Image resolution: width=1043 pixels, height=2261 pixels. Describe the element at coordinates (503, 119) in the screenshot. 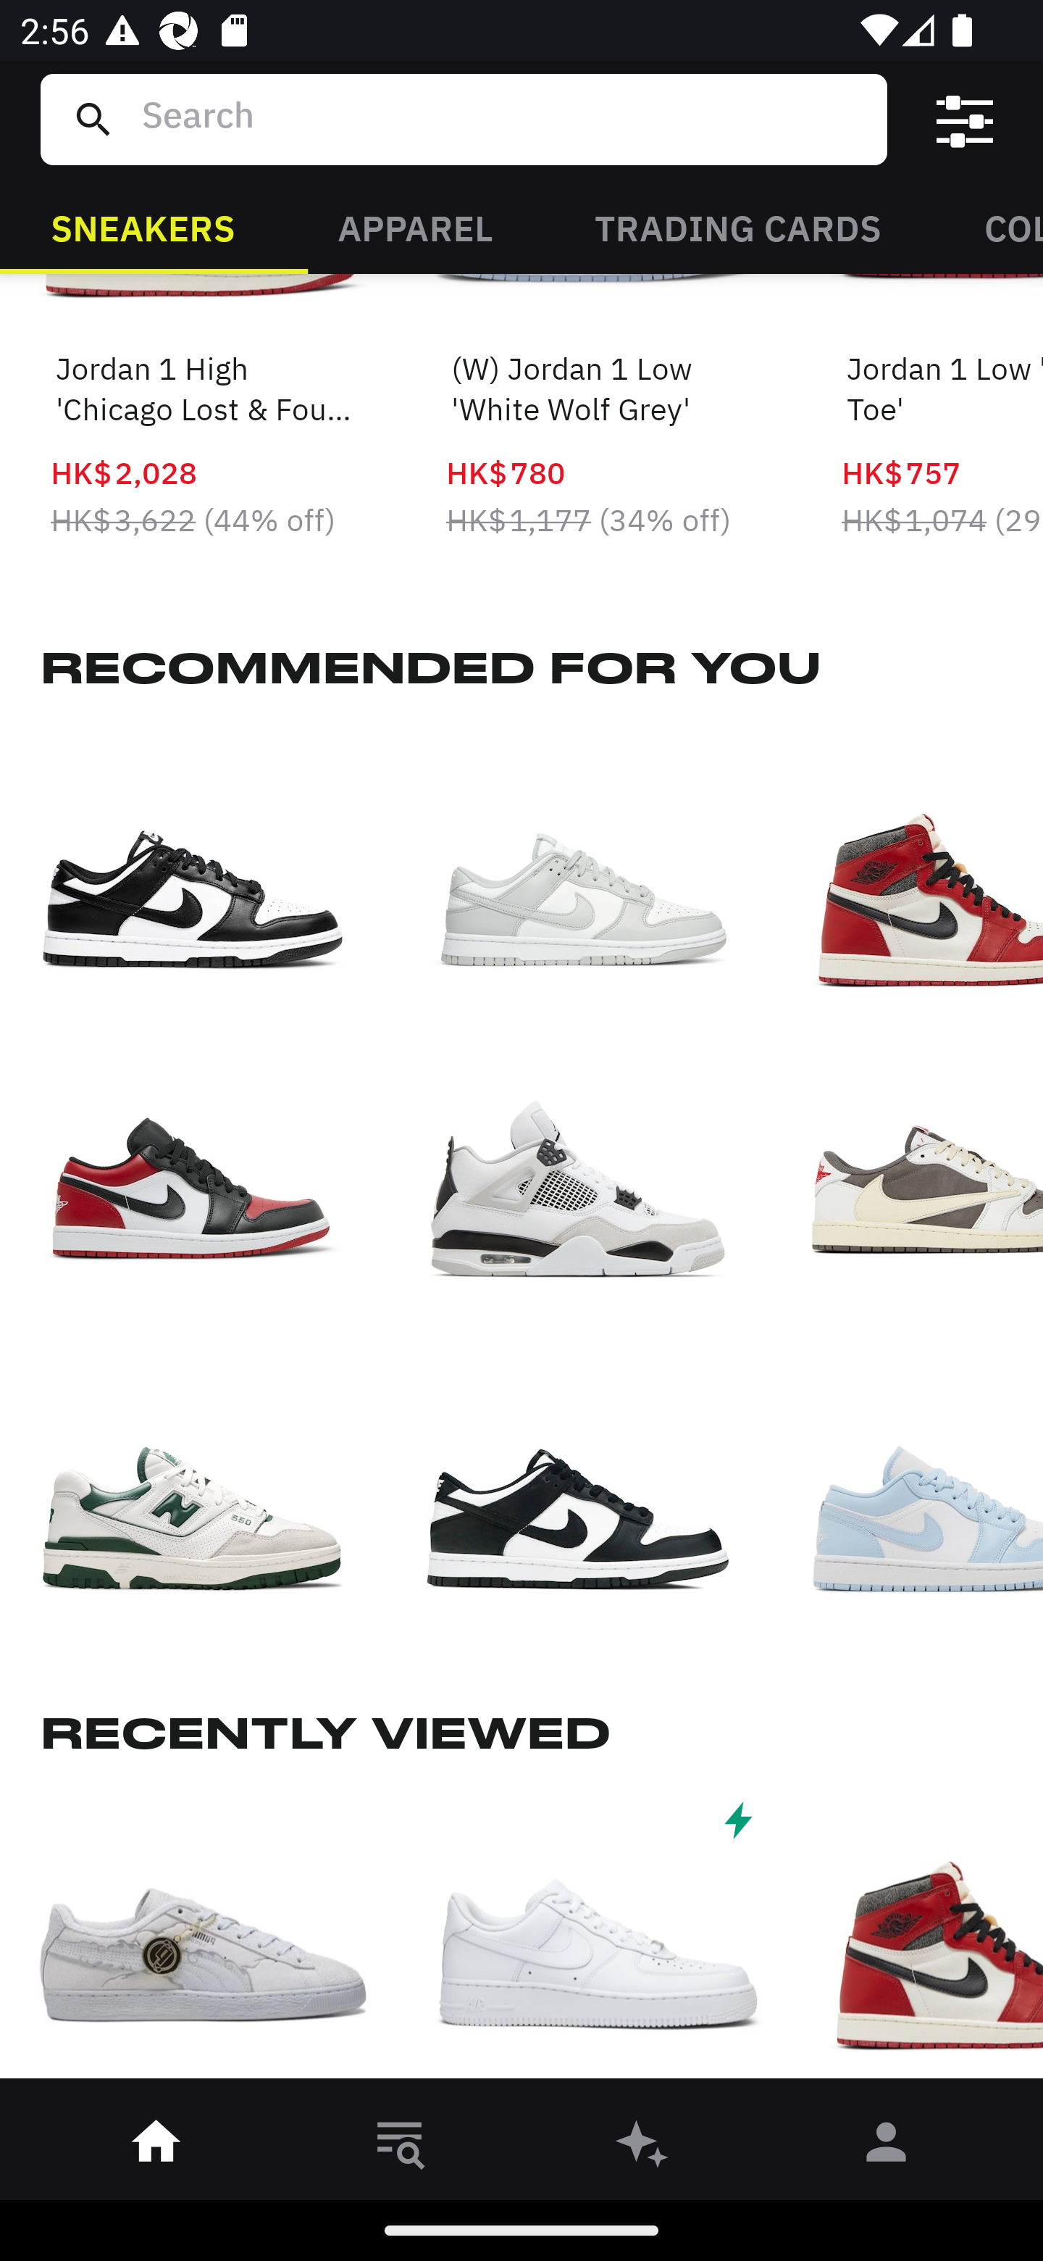

I see `Search` at that location.